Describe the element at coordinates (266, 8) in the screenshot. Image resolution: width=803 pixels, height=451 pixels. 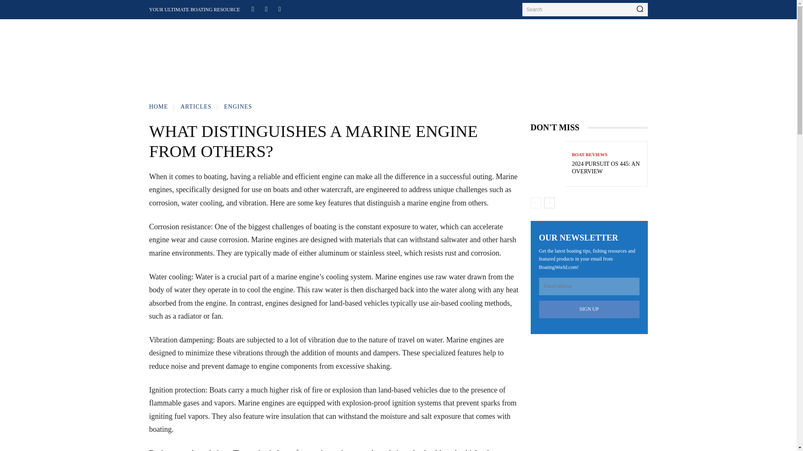
I see `Instagram` at that location.